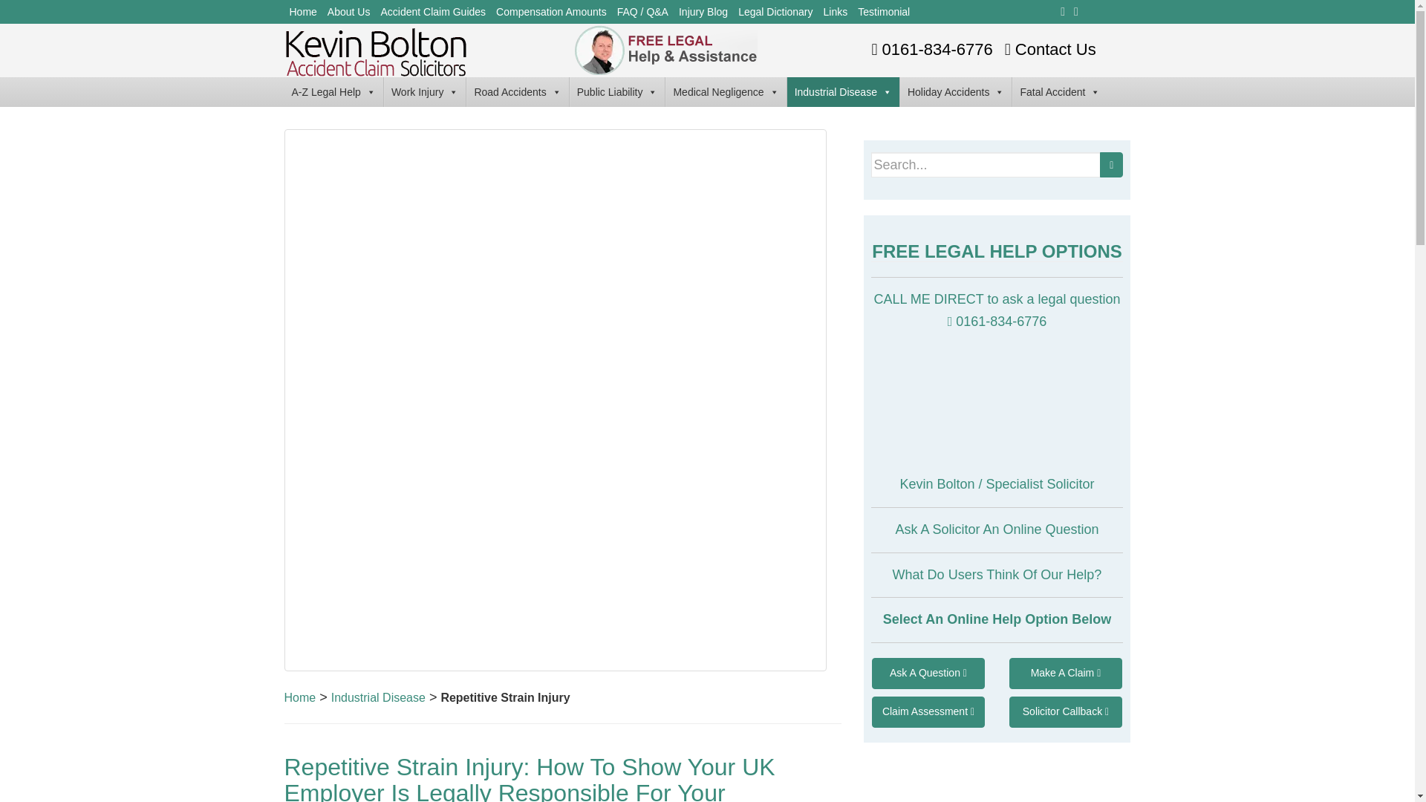 Image resolution: width=1426 pixels, height=802 pixels. I want to click on Accident Claim Guides, so click(432, 12).